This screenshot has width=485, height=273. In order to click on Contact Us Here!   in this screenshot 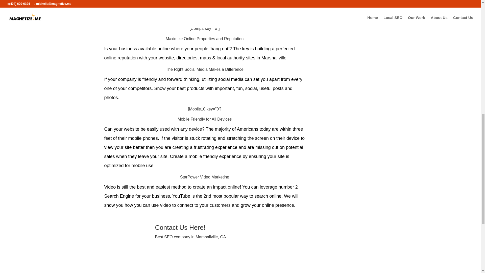, I will do `click(182, 227)`.